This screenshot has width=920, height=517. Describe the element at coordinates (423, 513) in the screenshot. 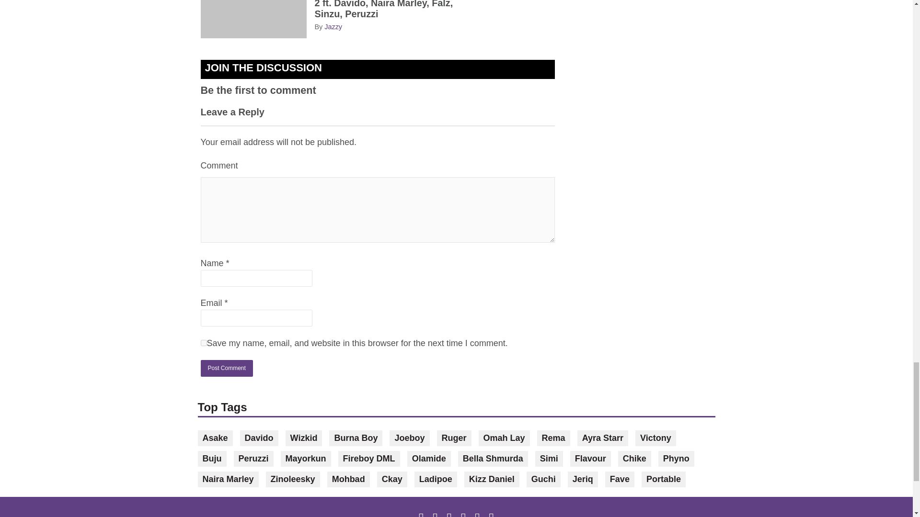

I see `facebook` at that location.